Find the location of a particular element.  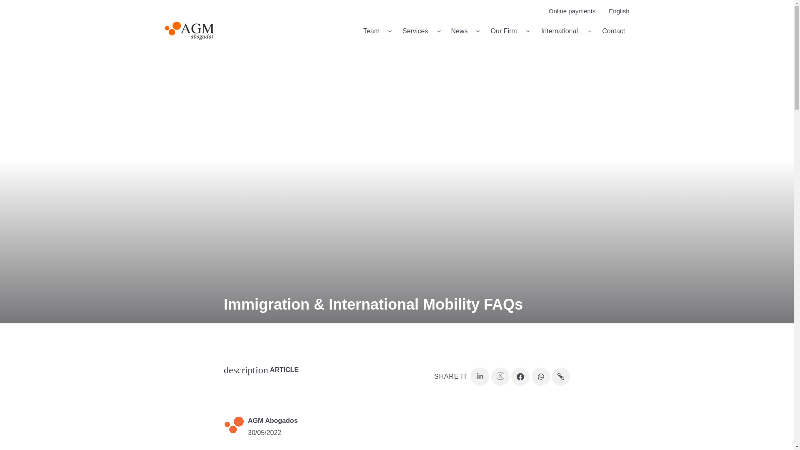

Share it on Linkedin is located at coordinates (480, 376).